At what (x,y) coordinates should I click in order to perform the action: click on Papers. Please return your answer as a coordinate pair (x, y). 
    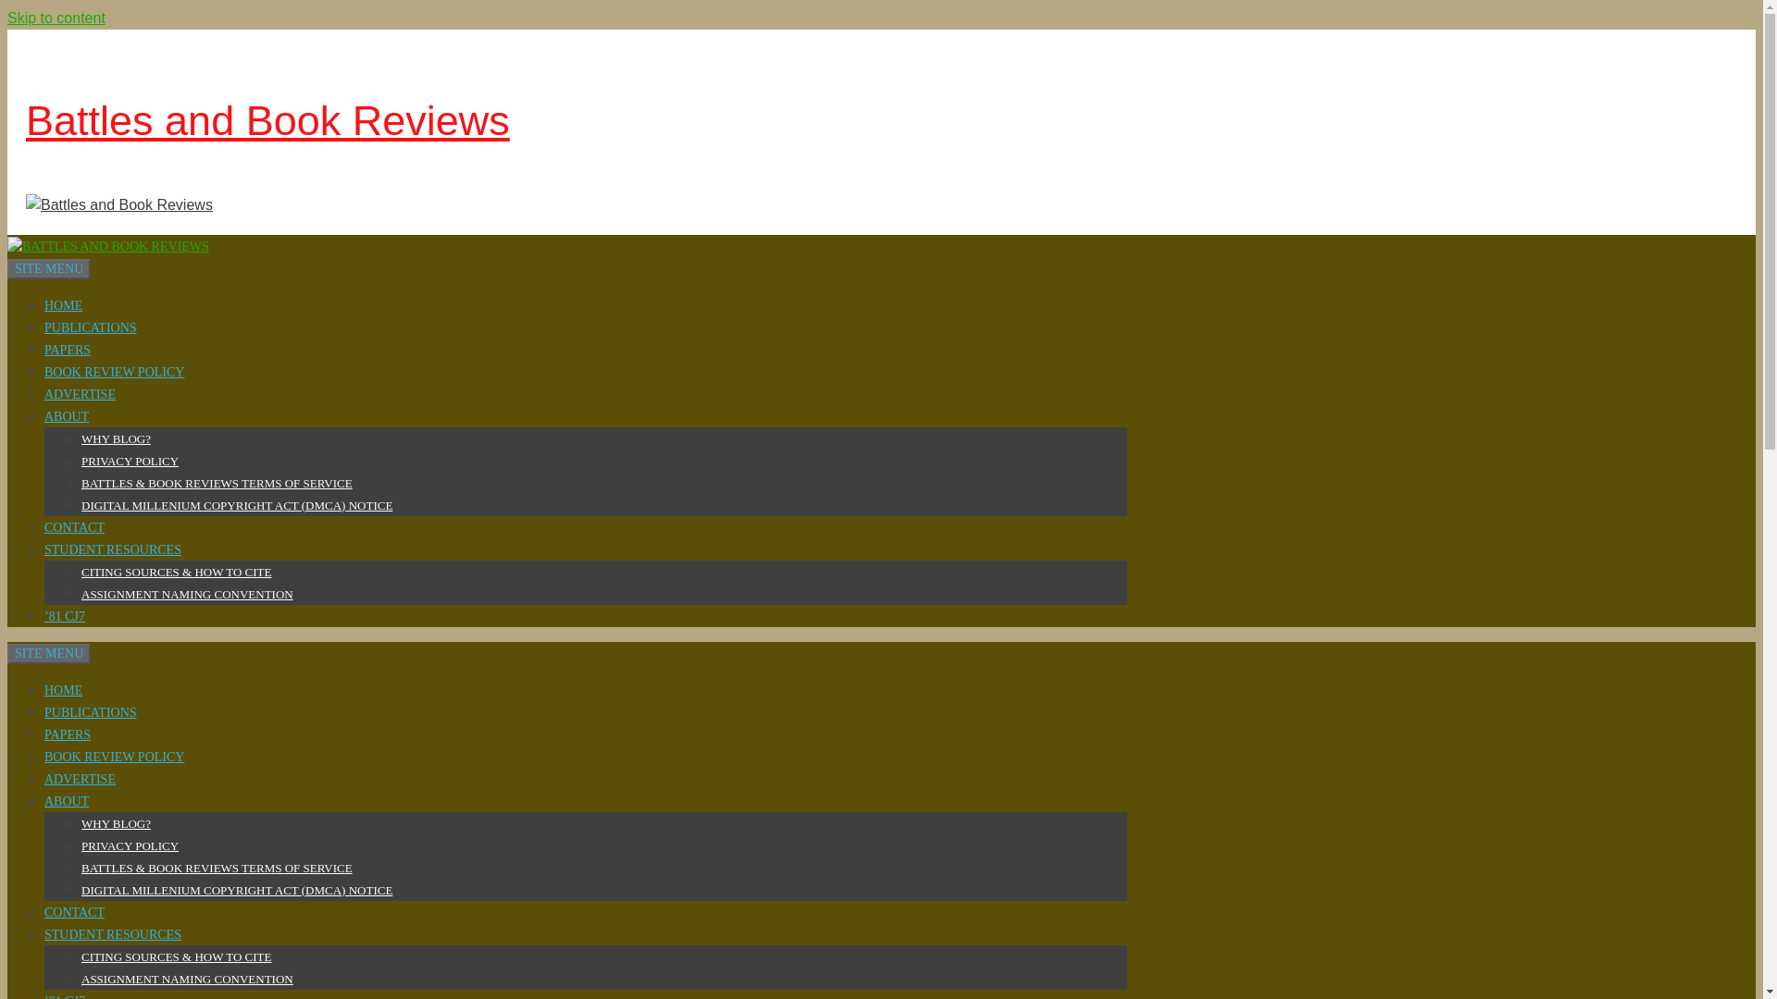
    Looking at the image, I should click on (67, 734).